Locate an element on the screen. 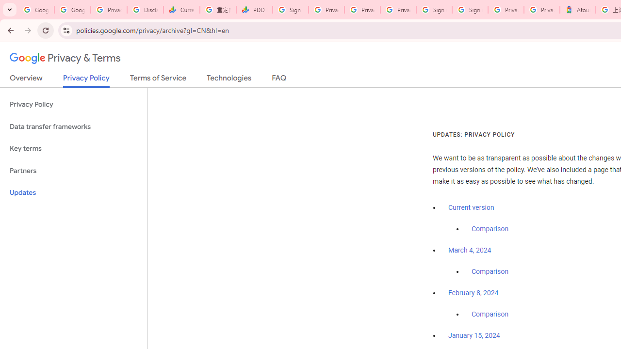 This screenshot has height=349, width=621. January 15, 2024 is located at coordinates (474, 336).